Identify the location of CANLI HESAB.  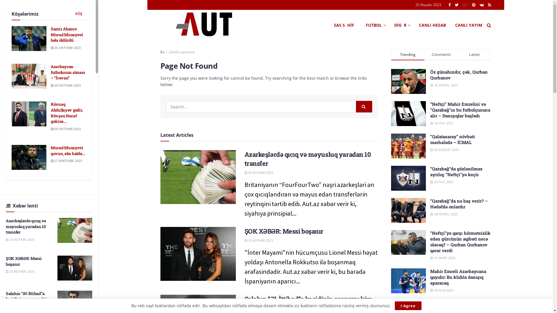
(432, 25).